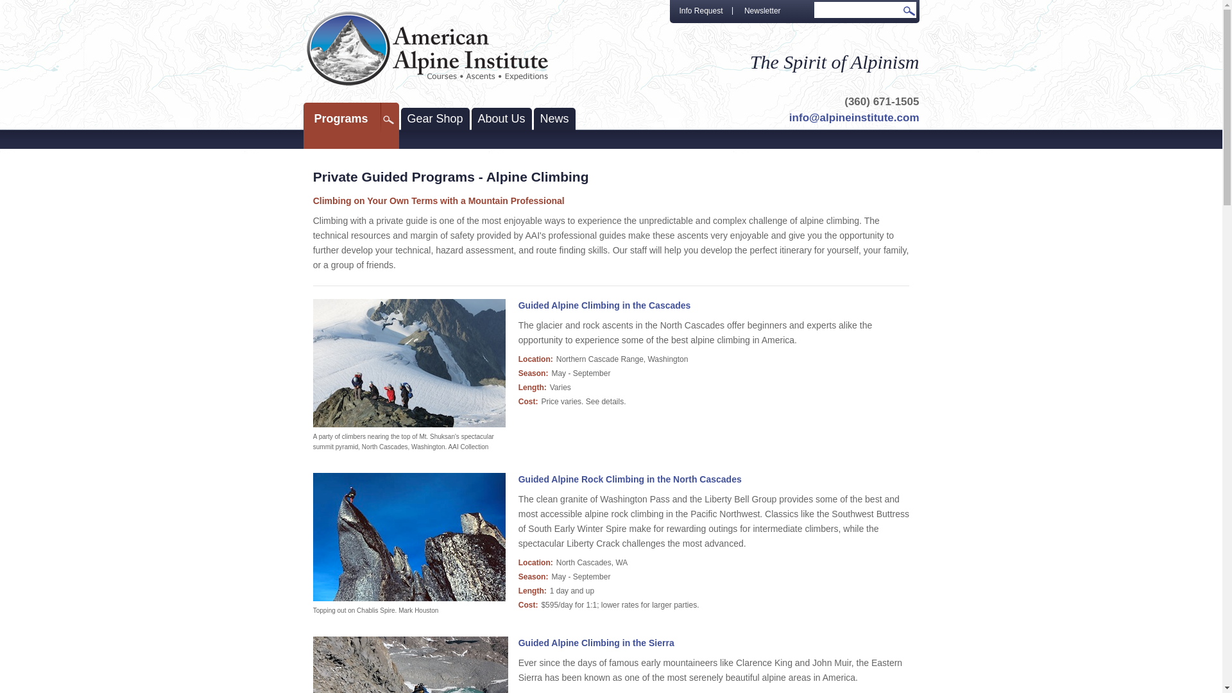 Image resolution: width=1232 pixels, height=693 pixels. What do you see at coordinates (409, 363) in the screenshot?
I see `Guided Alpine Climbing in the Cascades` at bounding box center [409, 363].